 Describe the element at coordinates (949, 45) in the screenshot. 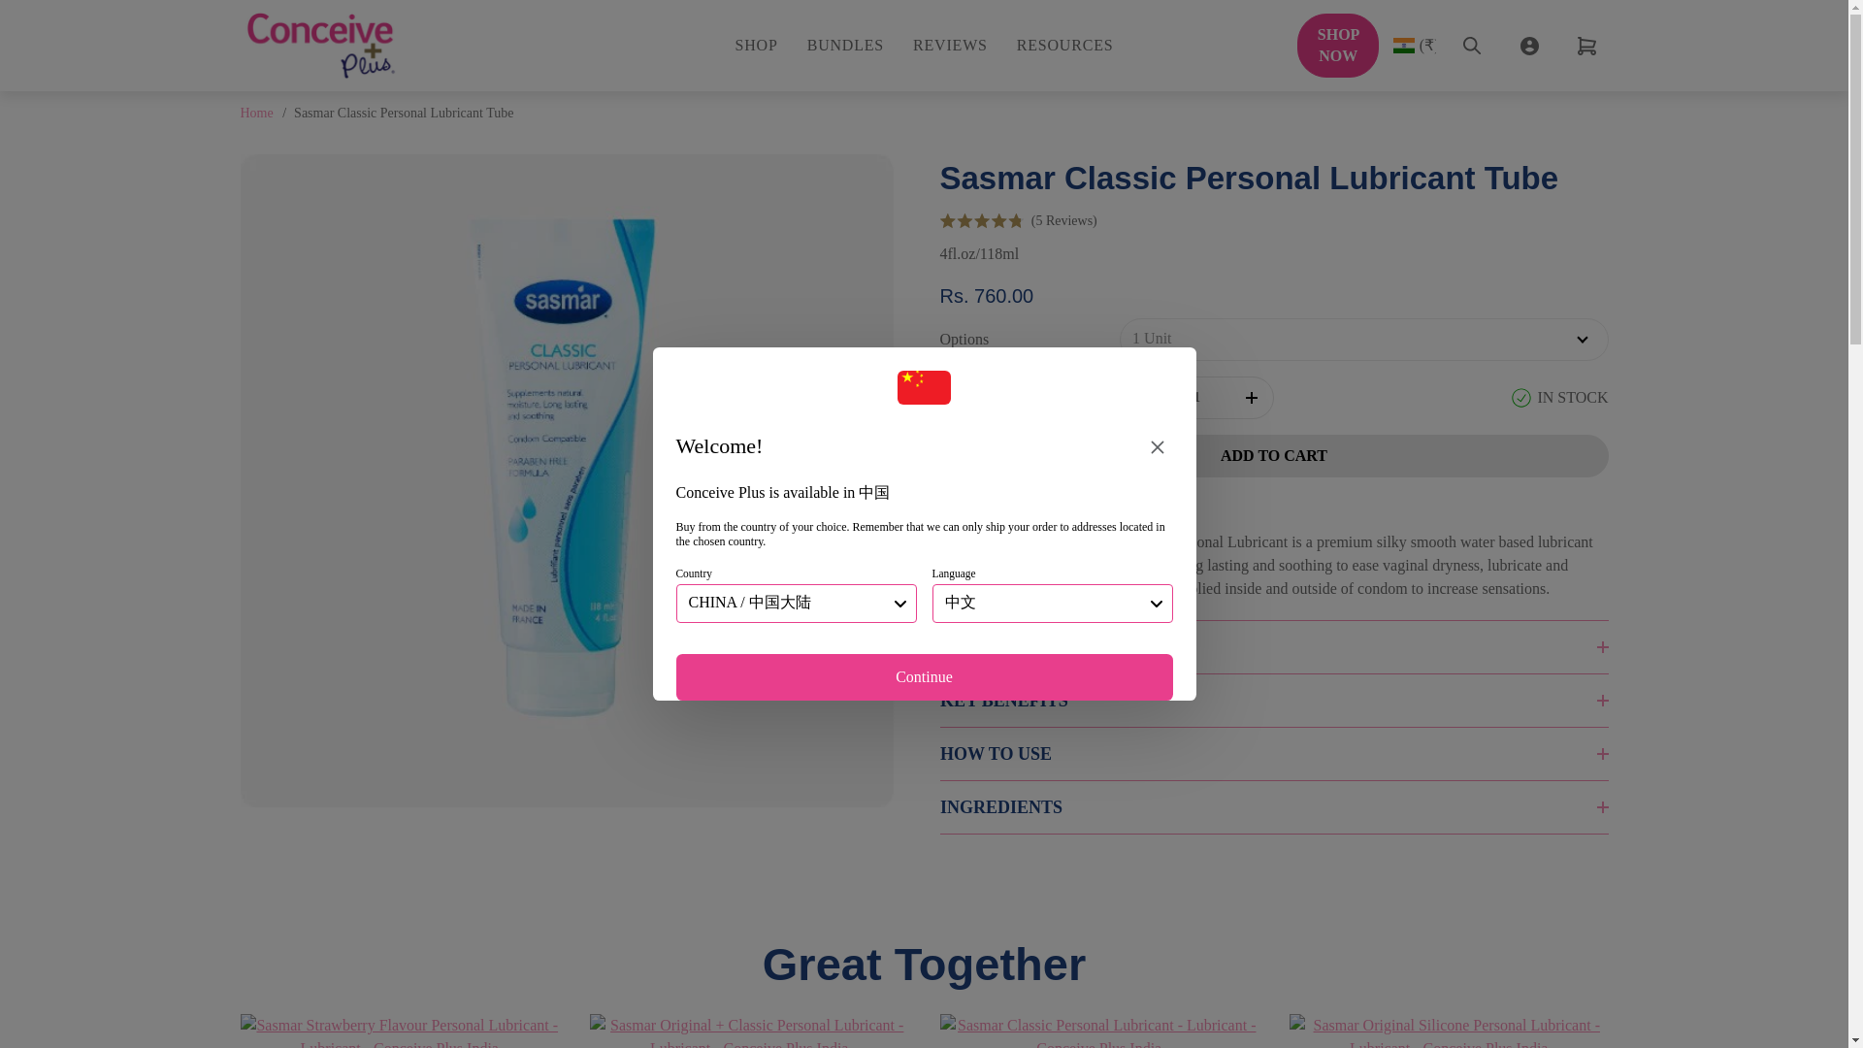

I see `REVIEWS` at that location.